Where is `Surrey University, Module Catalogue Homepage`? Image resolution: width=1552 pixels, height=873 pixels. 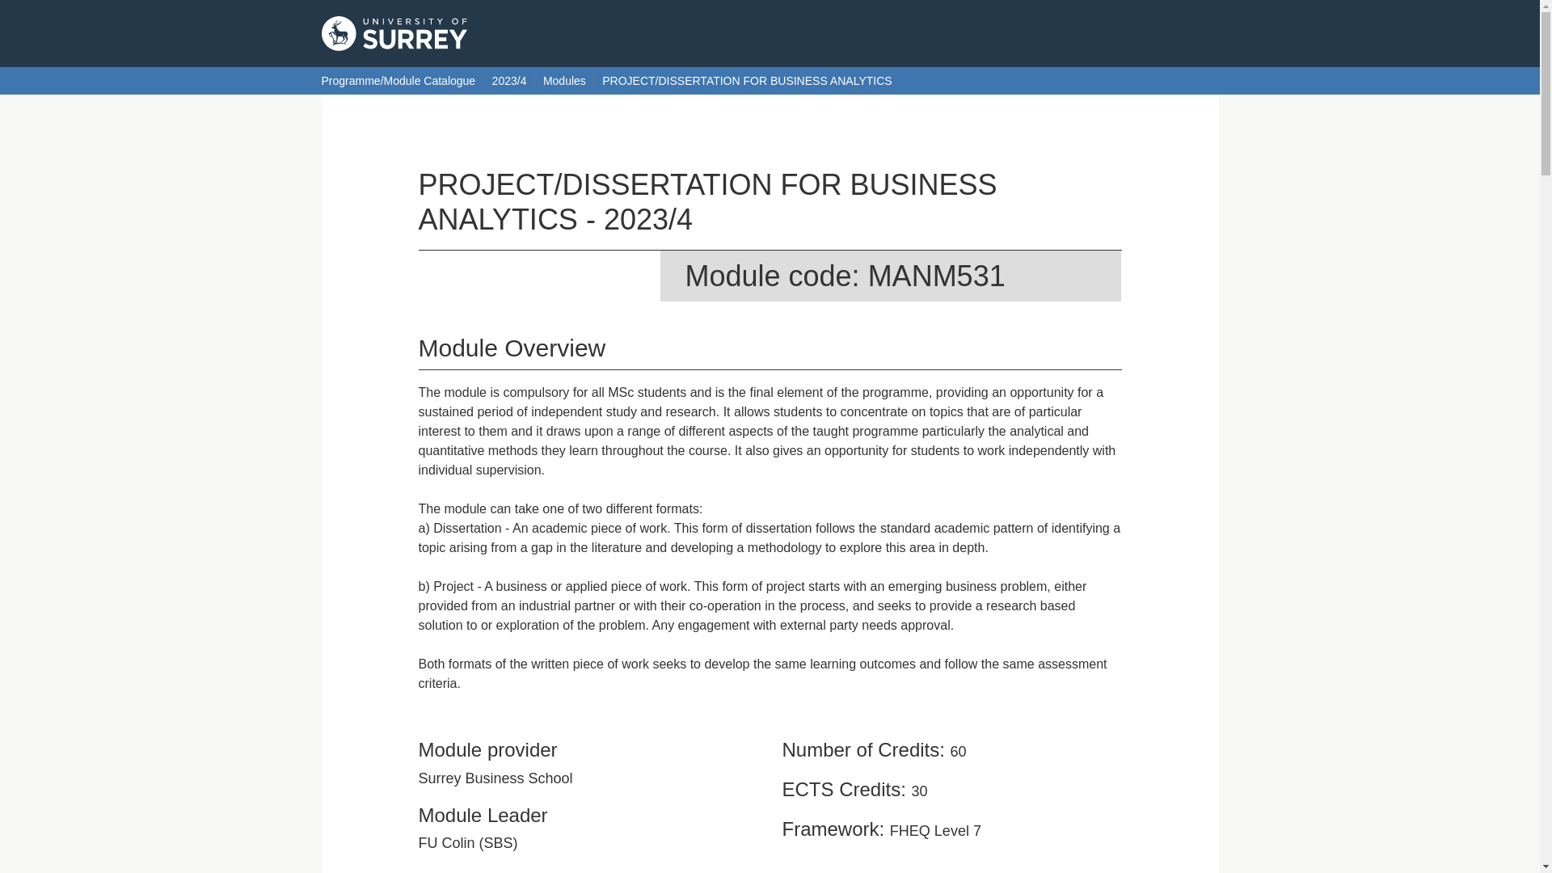 Surrey University, Module Catalogue Homepage is located at coordinates (394, 33).